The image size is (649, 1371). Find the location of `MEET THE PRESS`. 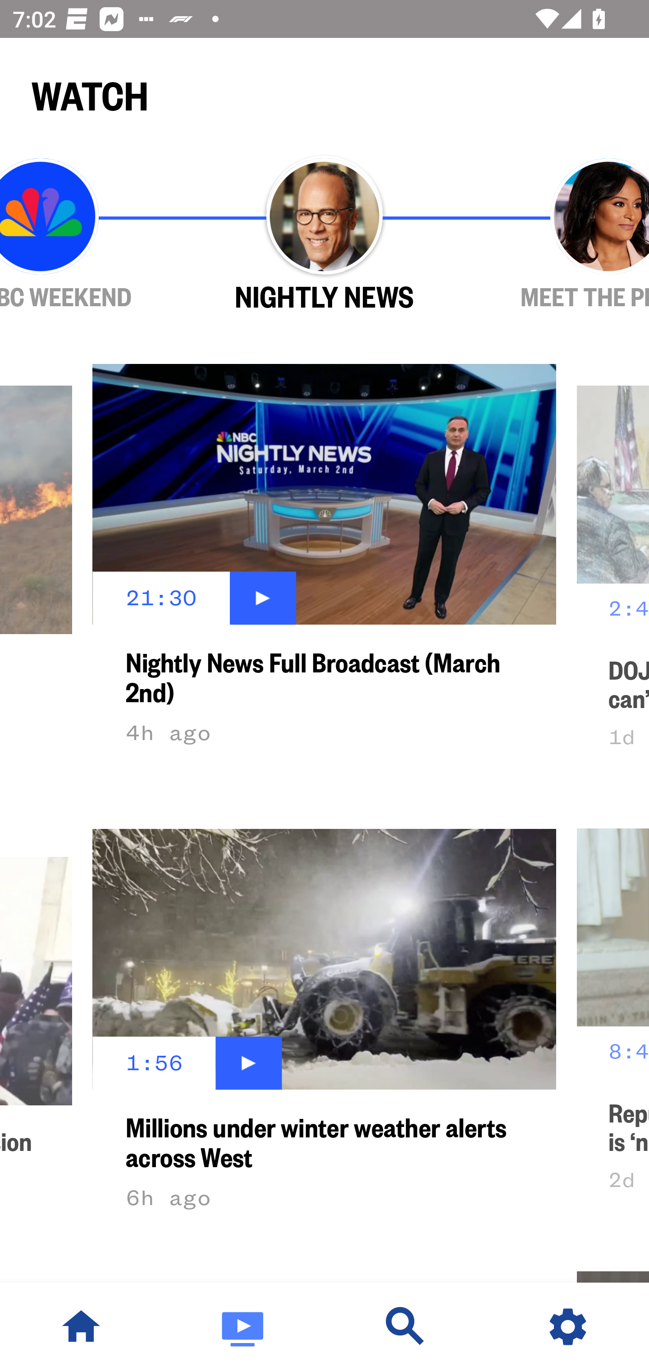

MEET THE PRESS is located at coordinates (558, 235).